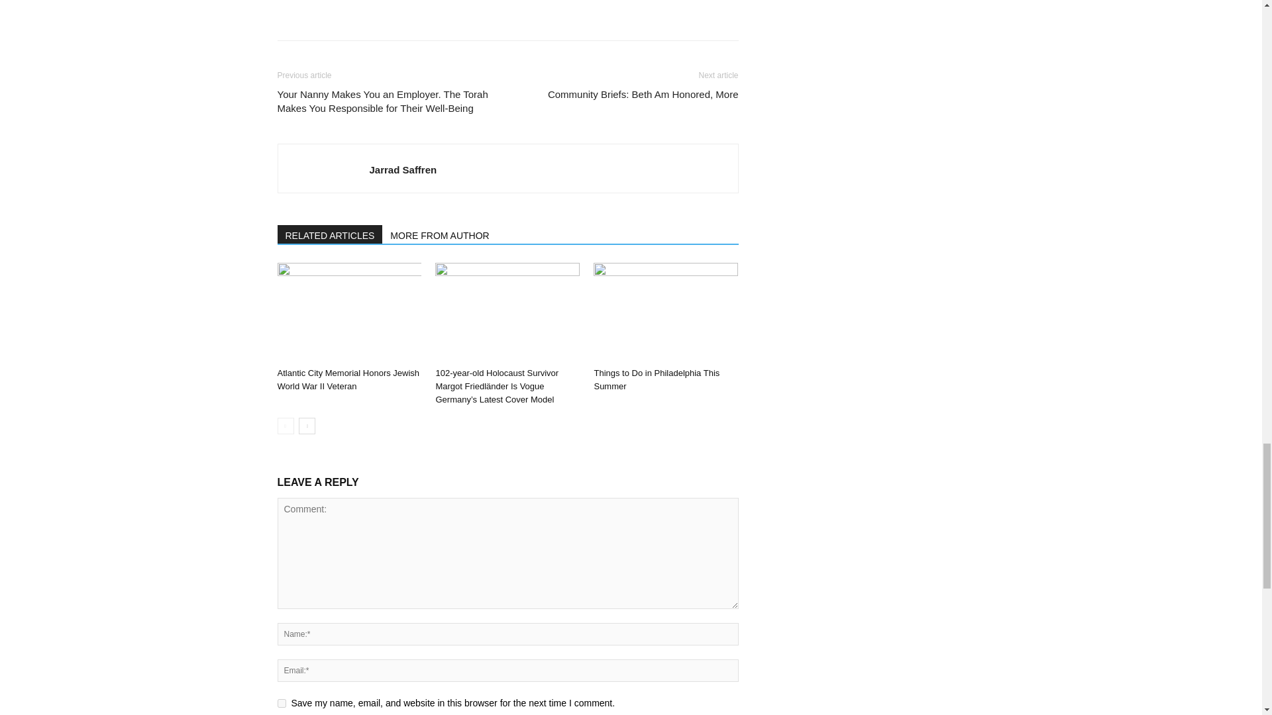 The image size is (1272, 715). What do you see at coordinates (281, 703) in the screenshot?
I see `yes` at bounding box center [281, 703].